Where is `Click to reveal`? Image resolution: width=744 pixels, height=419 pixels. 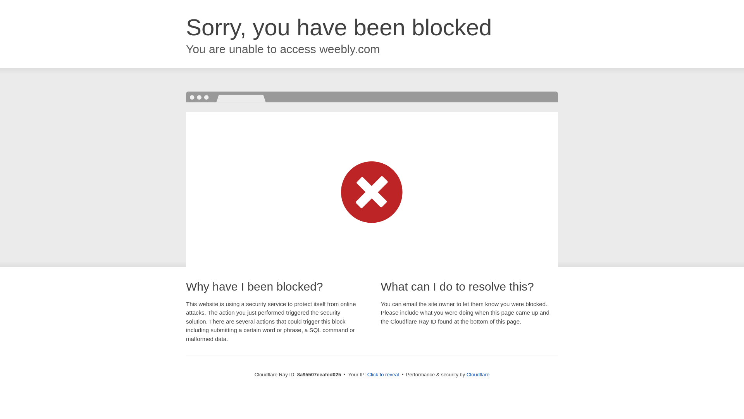
Click to reveal is located at coordinates (383, 375).